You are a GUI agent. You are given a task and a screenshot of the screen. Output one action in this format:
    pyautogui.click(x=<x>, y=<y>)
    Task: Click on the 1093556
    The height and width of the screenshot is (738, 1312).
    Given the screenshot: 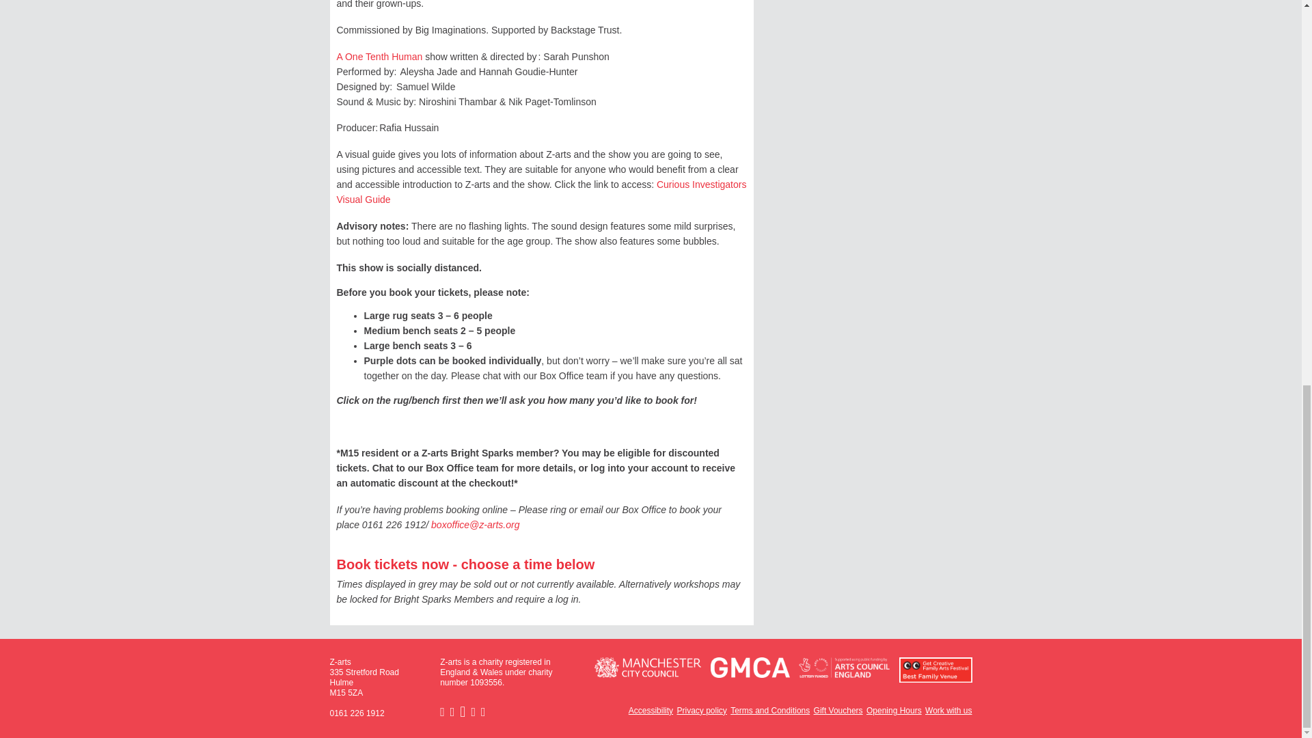 What is the action you would take?
    pyautogui.click(x=486, y=682)
    